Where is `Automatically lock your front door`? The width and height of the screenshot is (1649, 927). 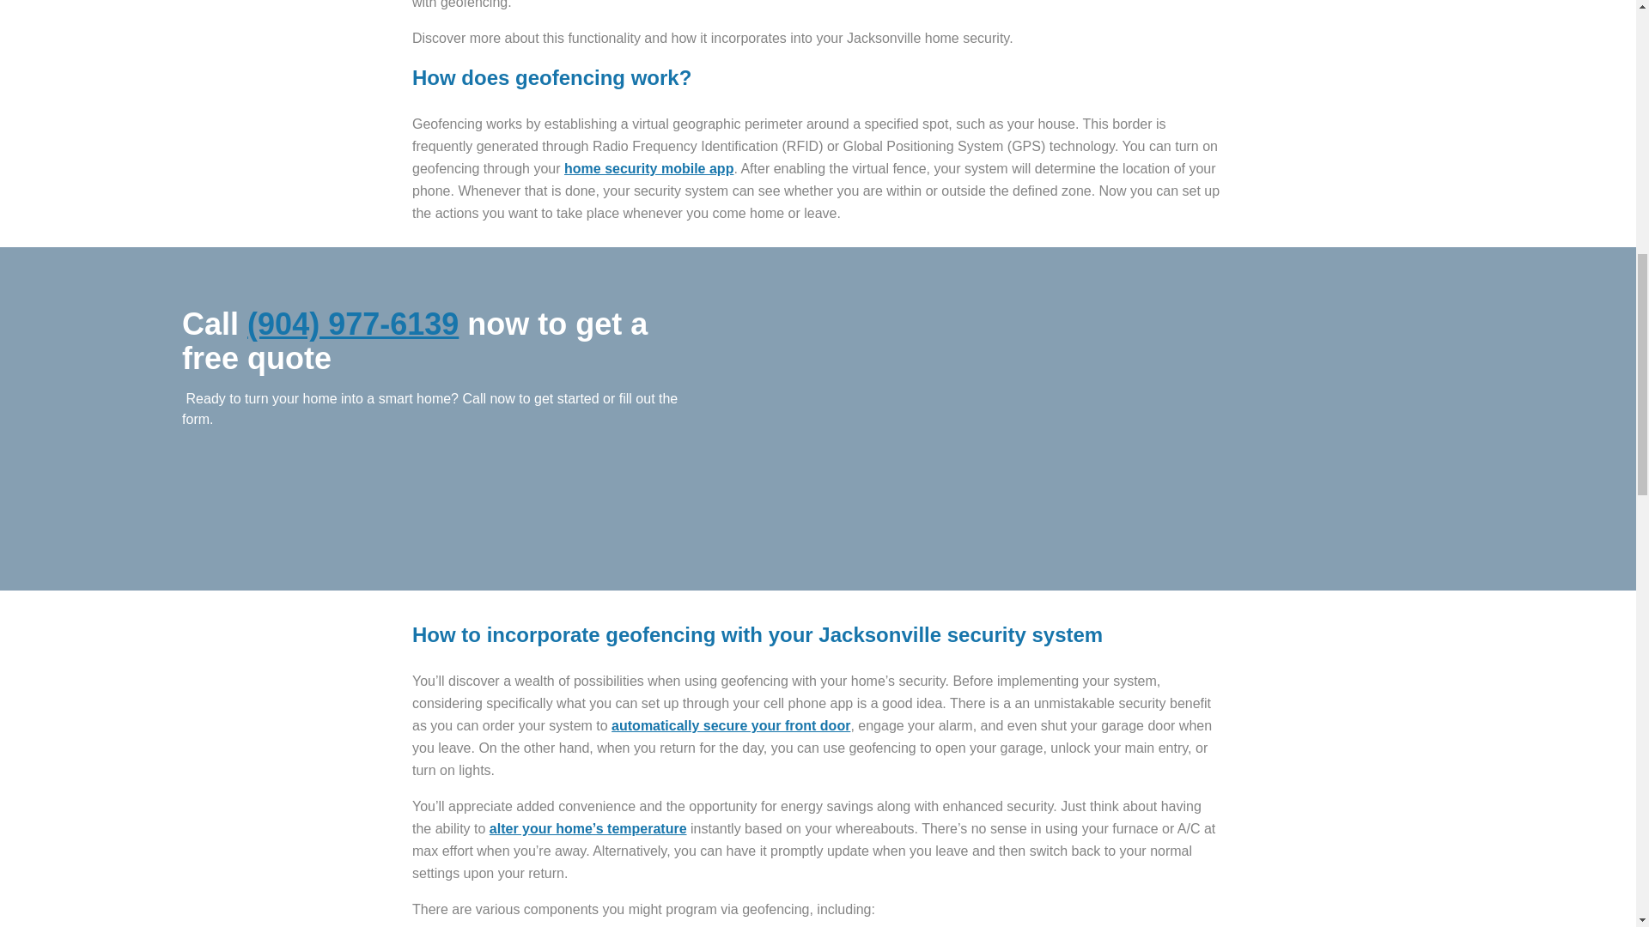
Automatically lock your front door is located at coordinates (731, 726).